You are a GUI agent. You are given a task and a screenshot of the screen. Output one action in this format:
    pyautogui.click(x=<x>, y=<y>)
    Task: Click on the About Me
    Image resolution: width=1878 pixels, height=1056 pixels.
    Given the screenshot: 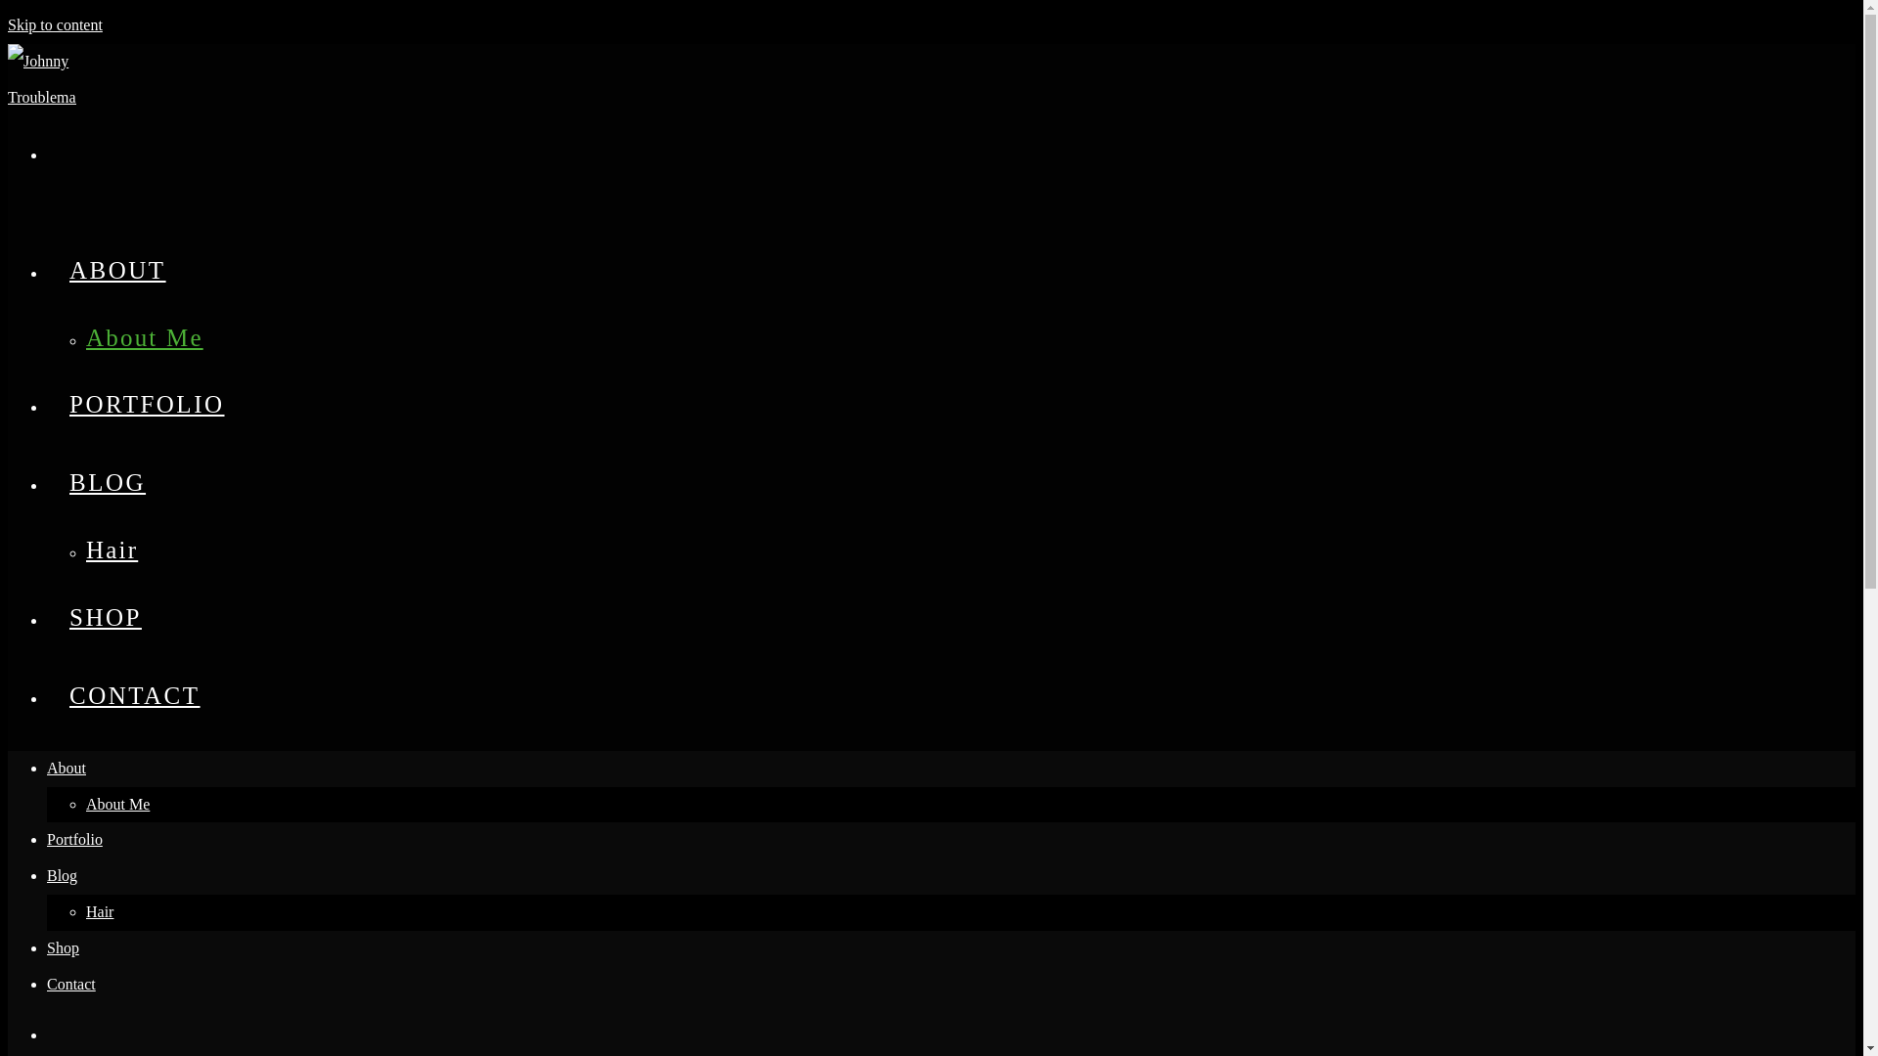 What is the action you would take?
    pyautogui.click(x=117, y=804)
    